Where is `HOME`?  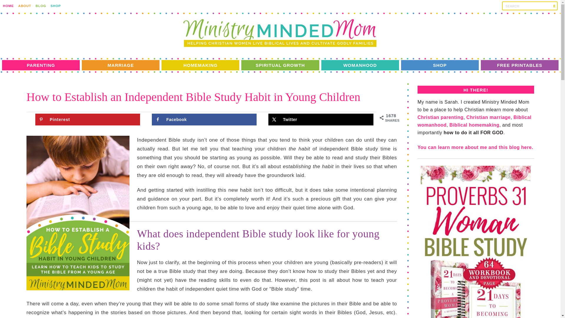 HOME is located at coordinates (8, 6).